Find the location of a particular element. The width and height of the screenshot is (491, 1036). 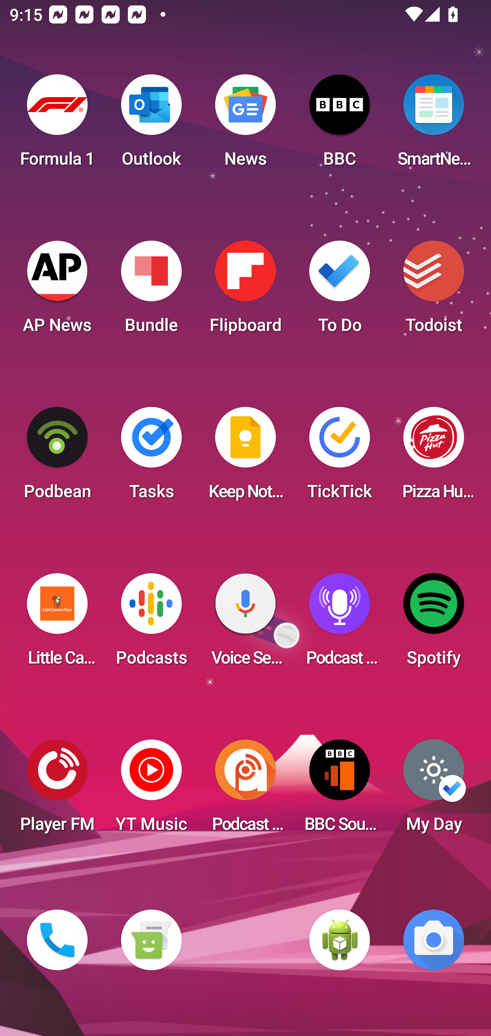

SmartNews is located at coordinates (434, 125).